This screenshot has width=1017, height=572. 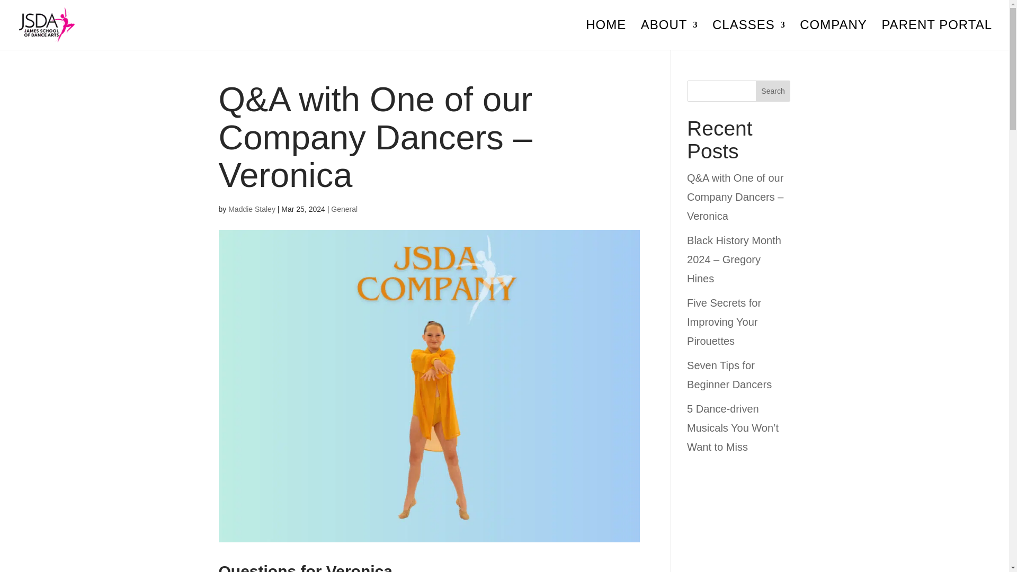 What do you see at coordinates (833, 35) in the screenshot?
I see `COMPANY` at bounding box center [833, 35].